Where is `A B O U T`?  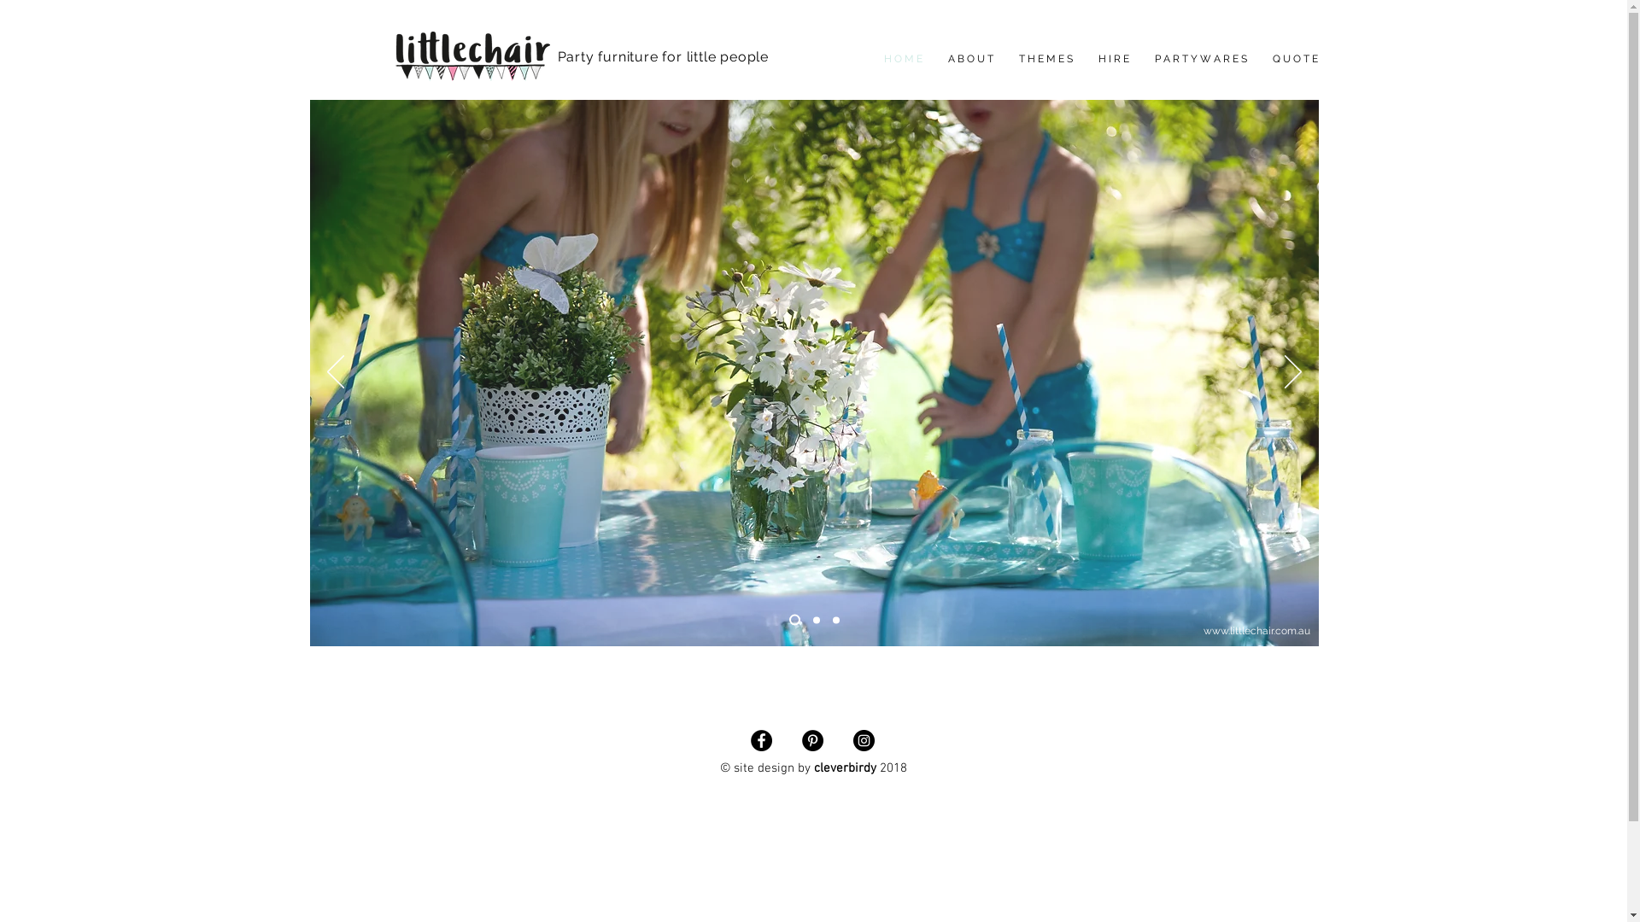
A B O U T is located at coordinates (970, 60).